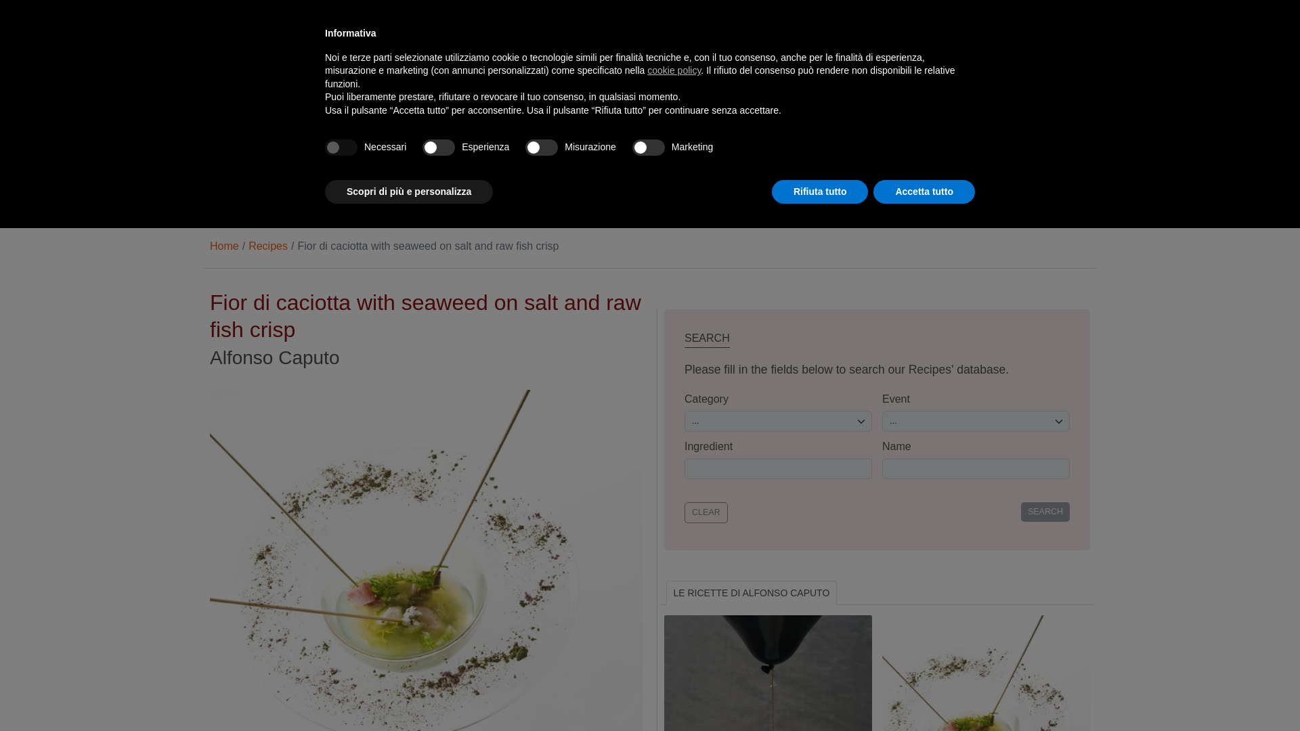  What do you see at coordinates (1045, 512) in the screenshot?
I see `SEARCH` at bounding box center [1045, 512].